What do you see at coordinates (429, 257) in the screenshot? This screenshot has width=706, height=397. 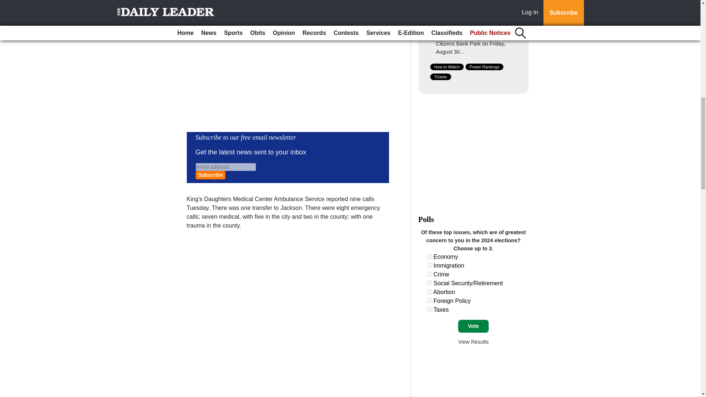 I see `864` at bounding box center [429, 257].